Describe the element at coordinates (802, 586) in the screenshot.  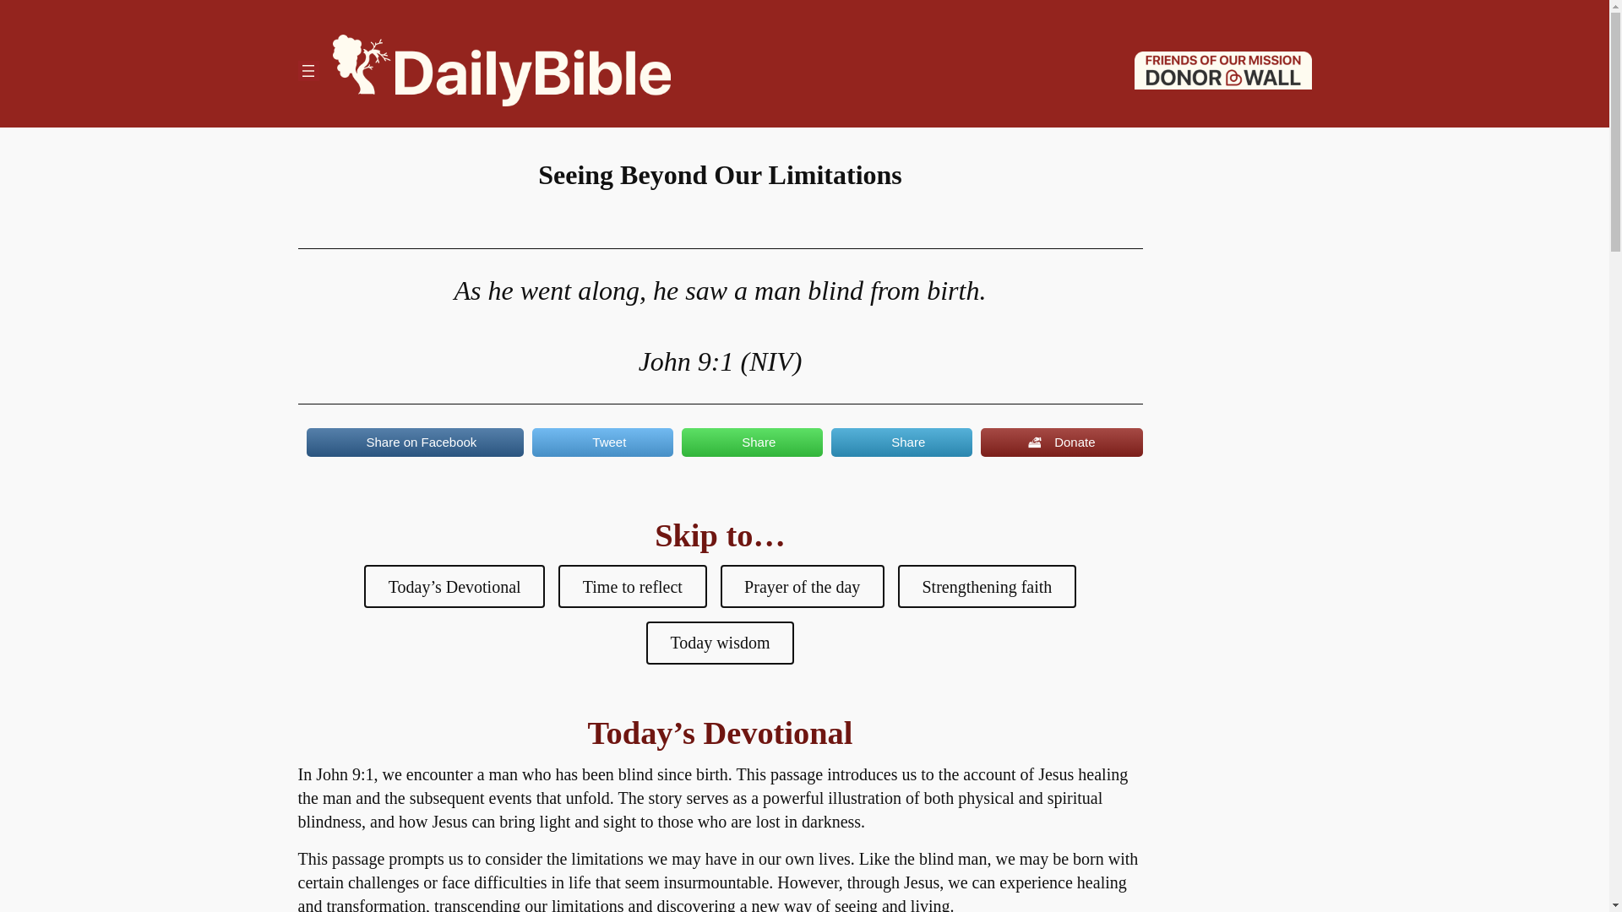
I see `Prayer of the day` at that location.